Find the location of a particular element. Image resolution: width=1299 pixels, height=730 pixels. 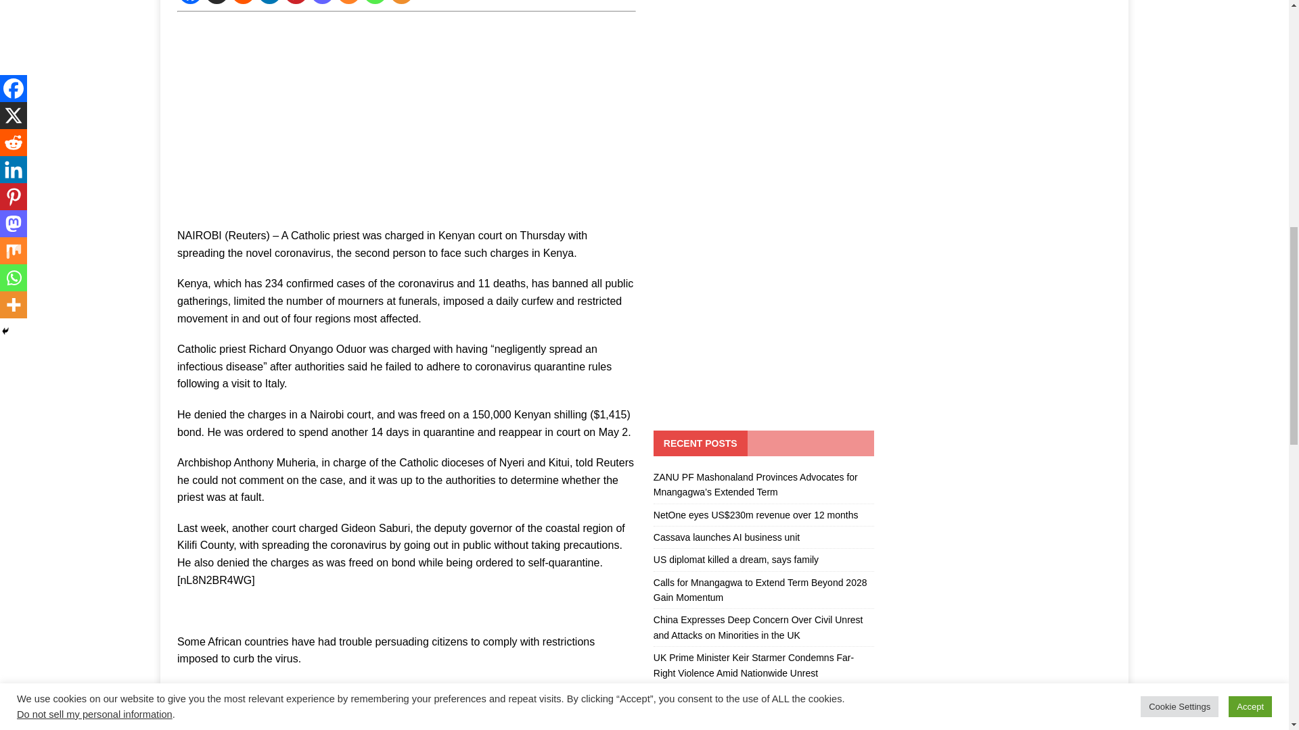

Pinterest is located at coordinates (296, 2).